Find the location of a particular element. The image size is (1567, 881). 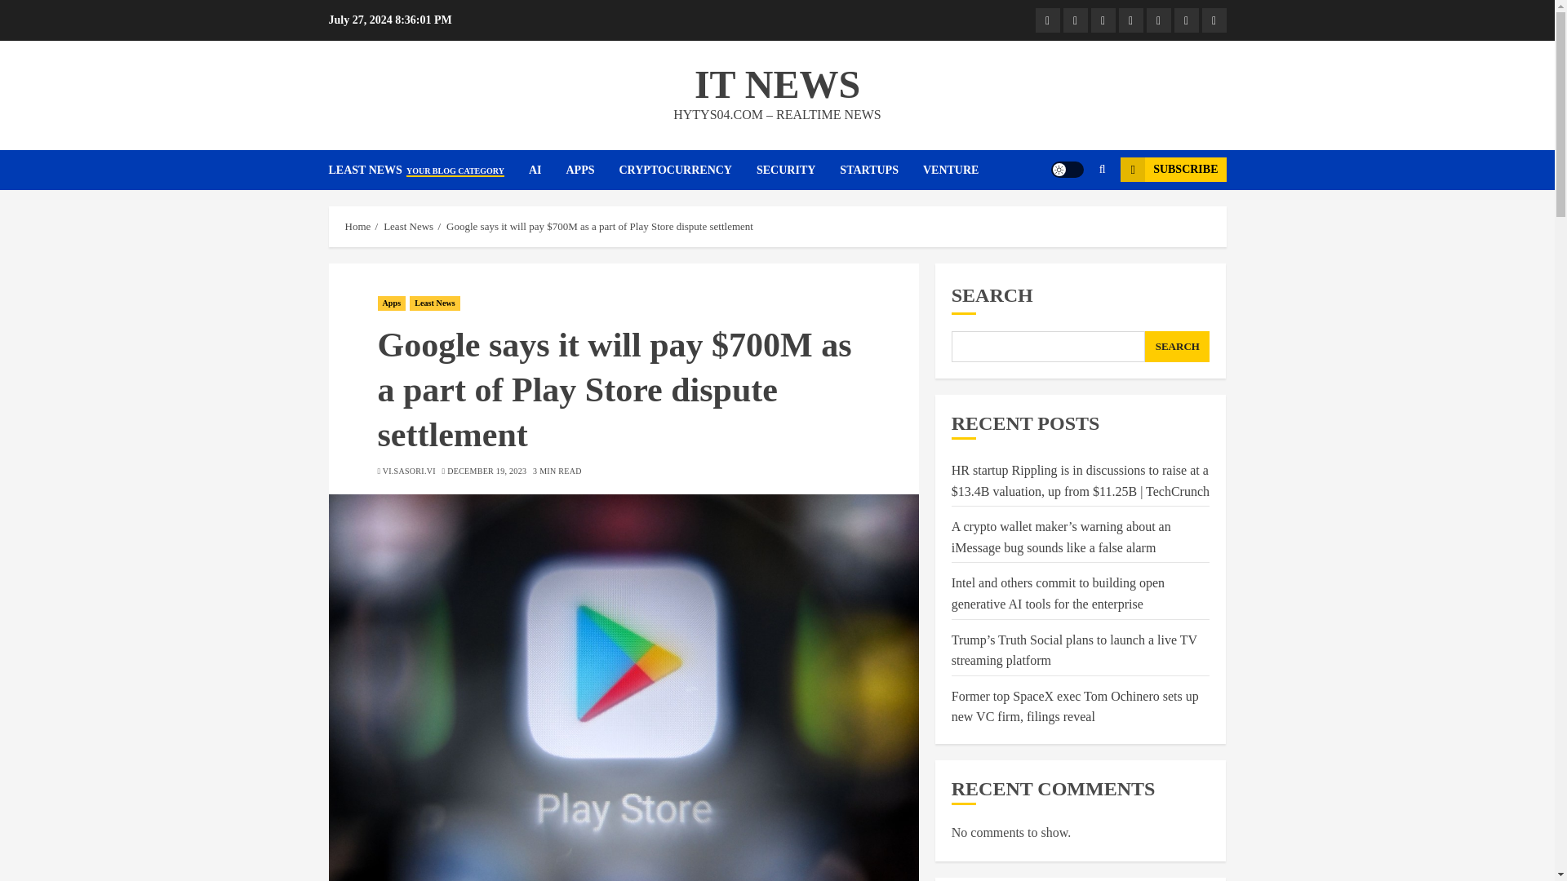

IT NEWS is located at coordinates (777, 83).